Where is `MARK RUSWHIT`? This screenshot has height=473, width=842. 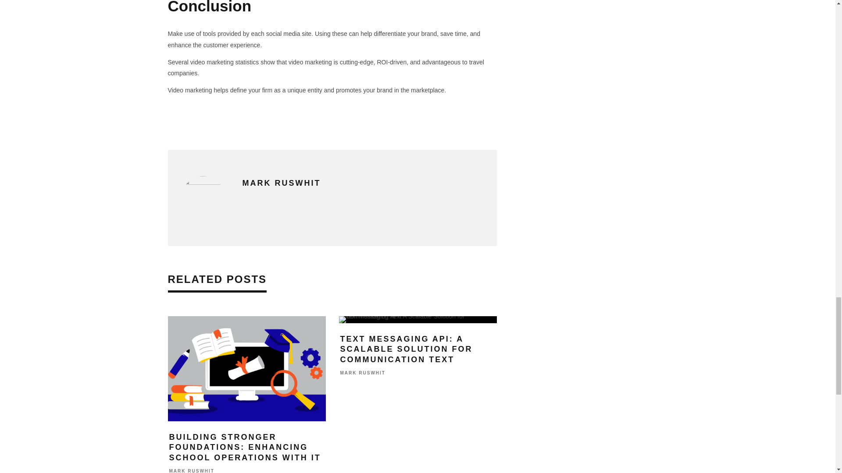
MARK RUSWHIT is located at coordinates (192, 471).